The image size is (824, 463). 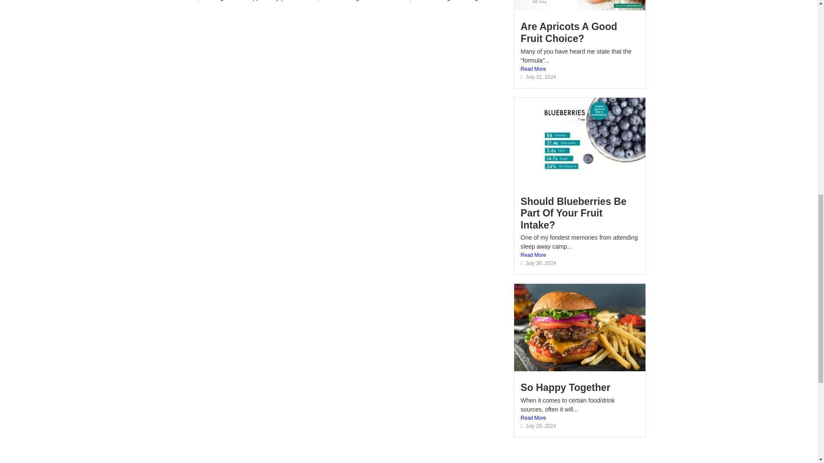 What do you see at coordinates (569, 32) in the screenshot?
I see `Are Apricots A Good Fruit Choice?` at bounding box center [569, 32].